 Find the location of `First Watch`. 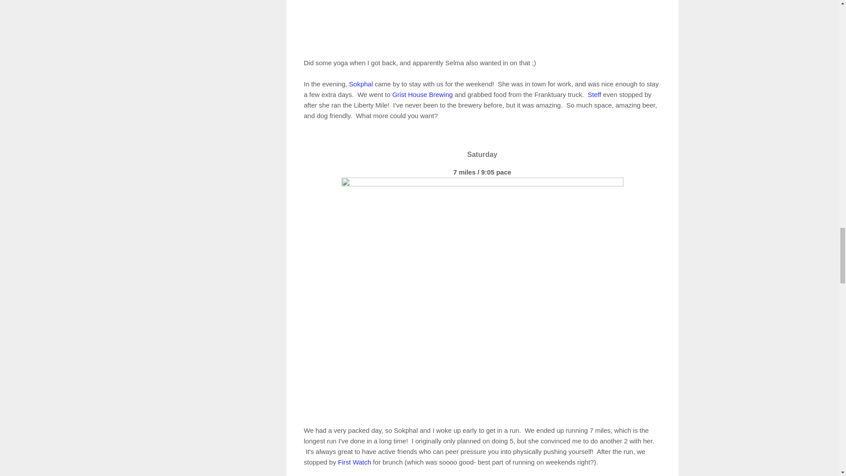

First Watch is located at coordinates (354, 462).